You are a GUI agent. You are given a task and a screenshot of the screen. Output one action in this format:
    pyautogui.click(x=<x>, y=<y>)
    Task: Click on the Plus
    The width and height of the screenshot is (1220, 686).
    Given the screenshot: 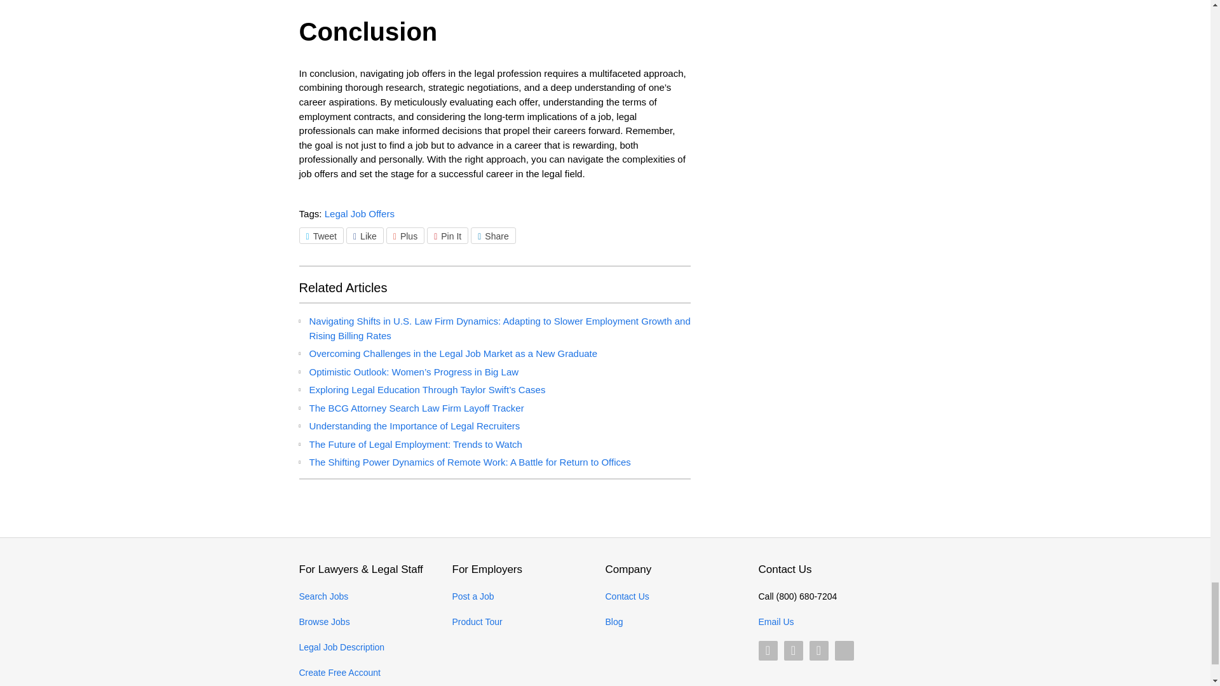 What is the action you would take?
    pyautogui.click(x=405, y=235)
    